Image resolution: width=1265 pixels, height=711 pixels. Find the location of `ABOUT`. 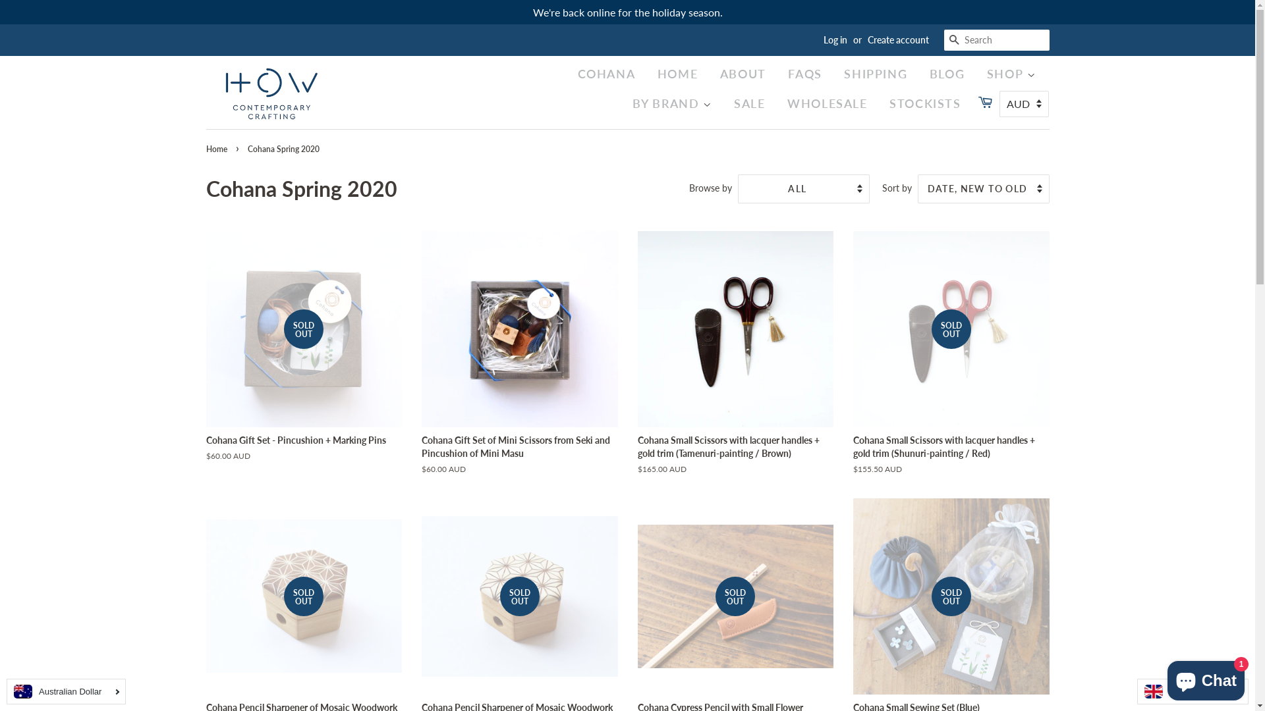

ABOUT is located at coordinates (747, 74).